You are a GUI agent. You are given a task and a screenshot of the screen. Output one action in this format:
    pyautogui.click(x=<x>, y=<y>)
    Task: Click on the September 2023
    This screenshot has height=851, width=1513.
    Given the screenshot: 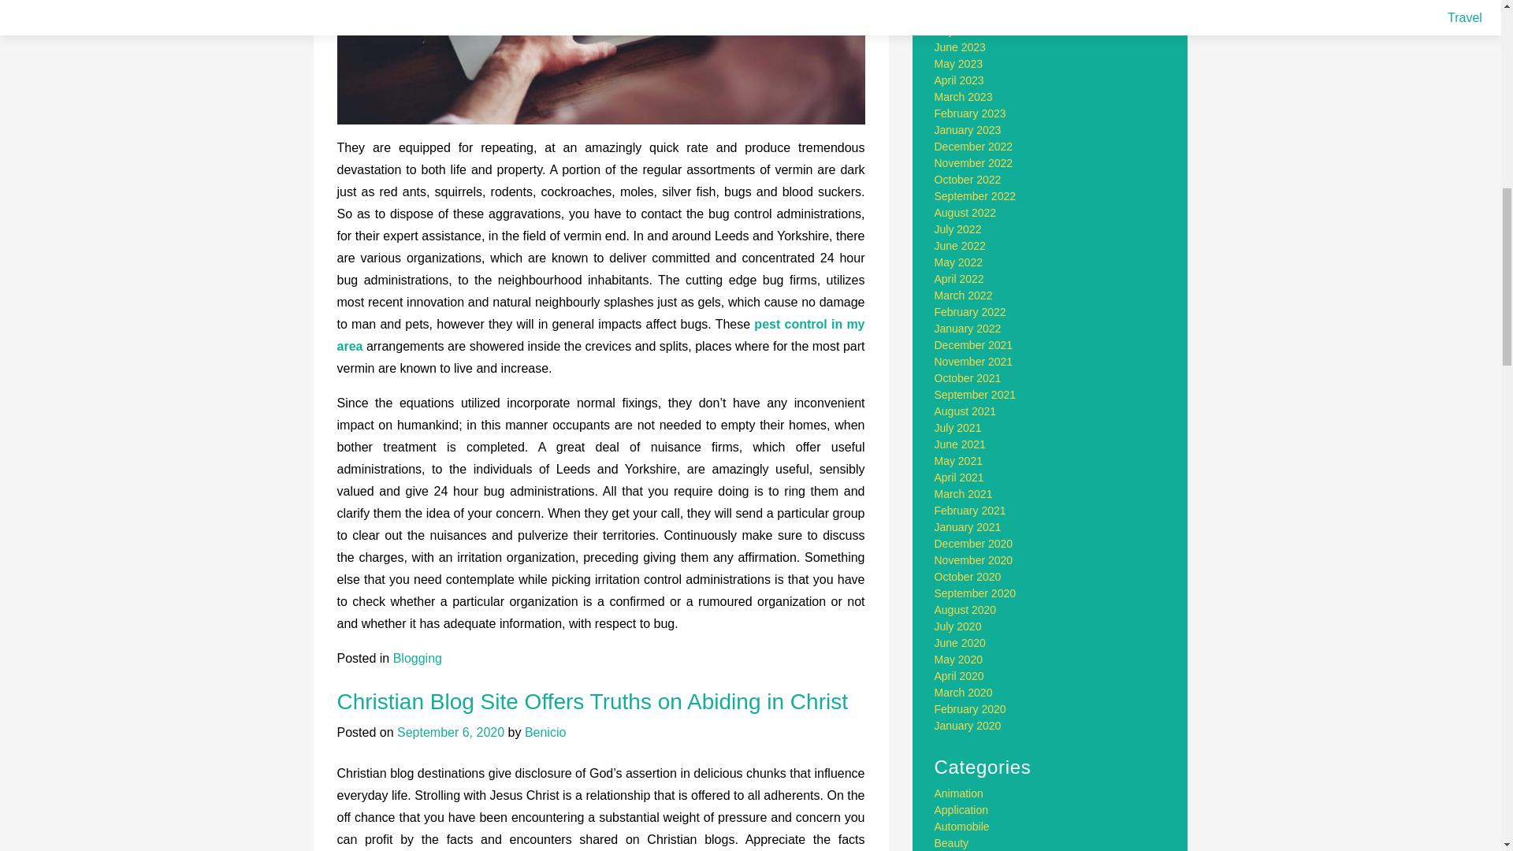 What is the action you would take?
    pyautogui.click(x=976, y=2)
    